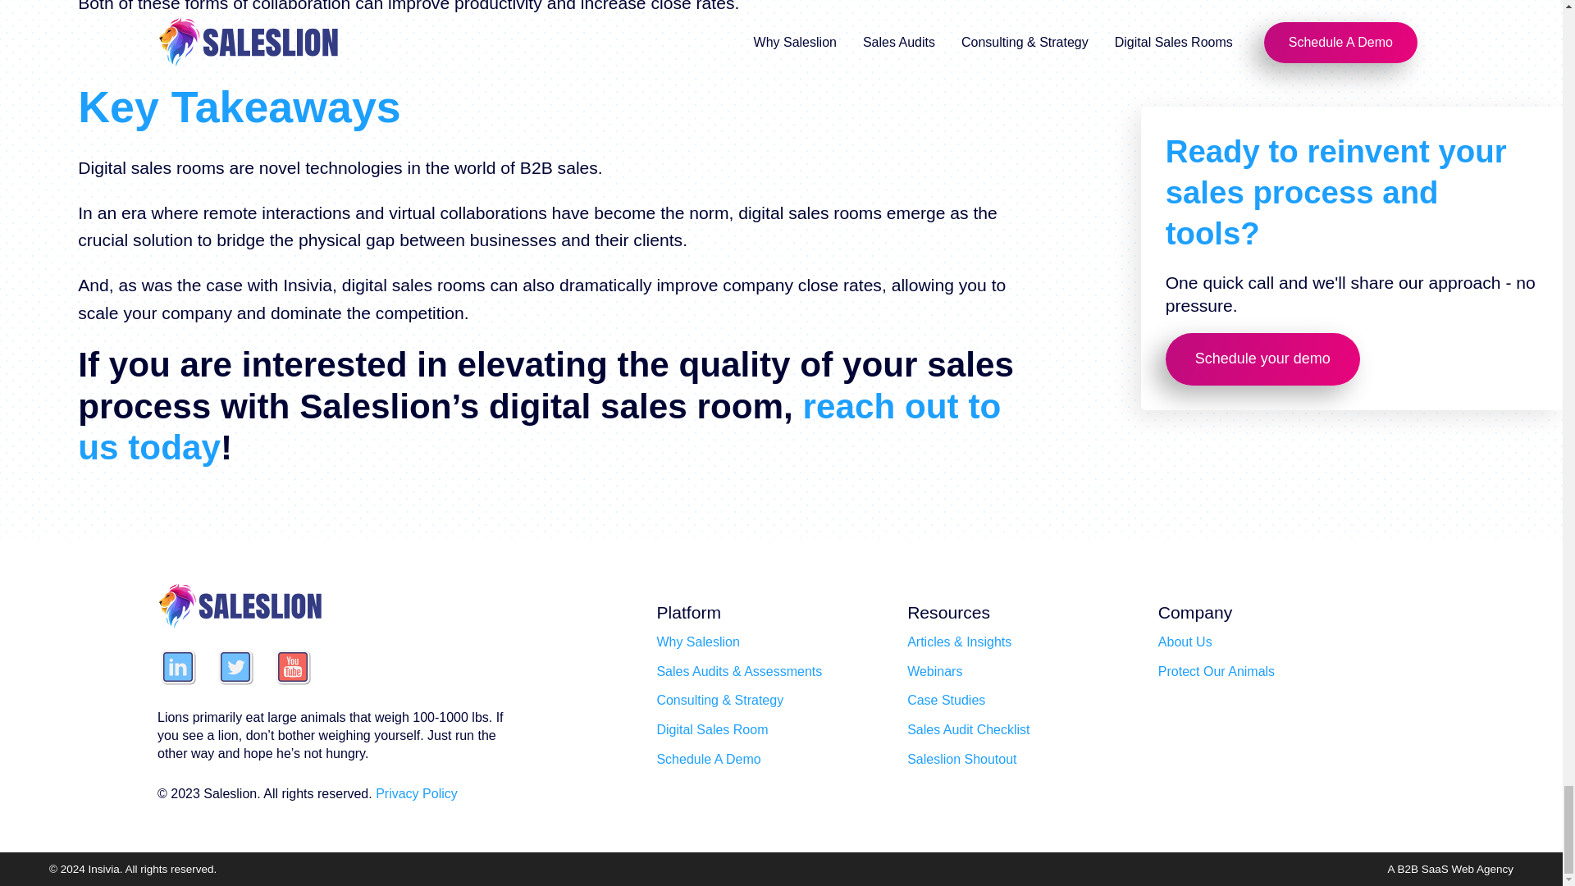  I want to click on Resources, so click(948, 613).